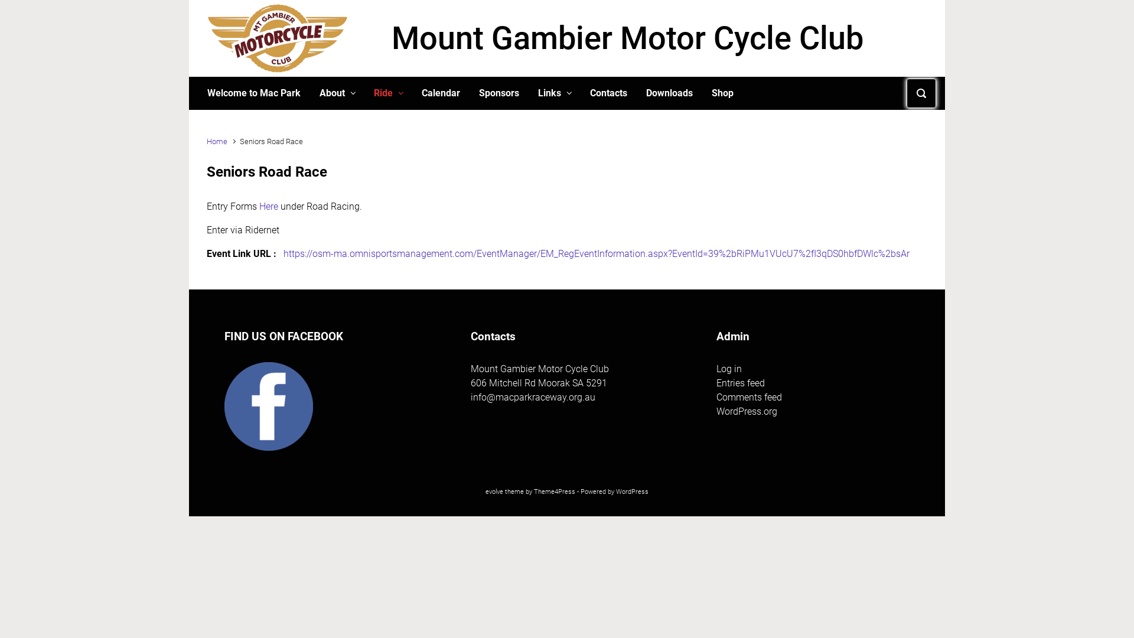 This screenshot has width=1134, height=638. I want to click on Home, so click(217, 142).